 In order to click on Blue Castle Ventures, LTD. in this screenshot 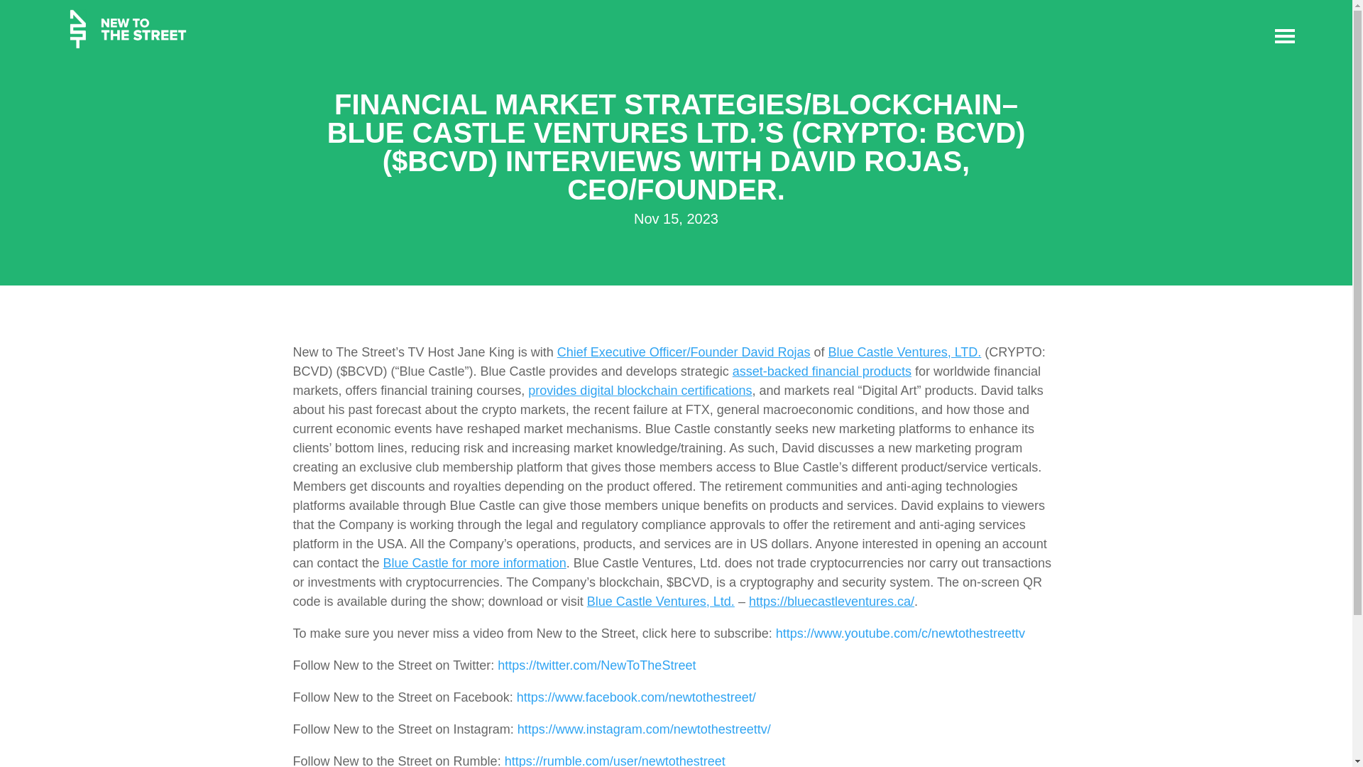, I will do `click(904, 352)`.